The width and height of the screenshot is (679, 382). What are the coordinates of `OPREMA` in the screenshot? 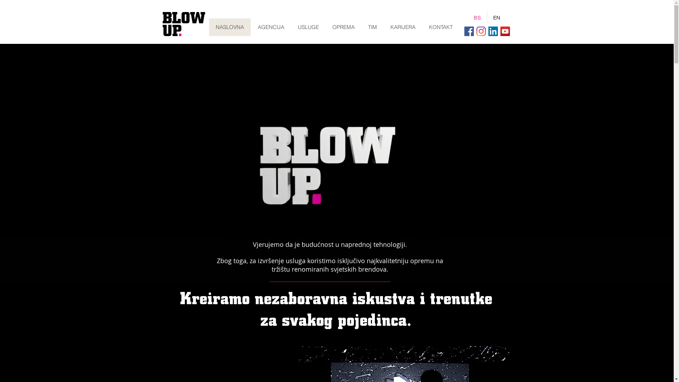 It's located at (343, 27).